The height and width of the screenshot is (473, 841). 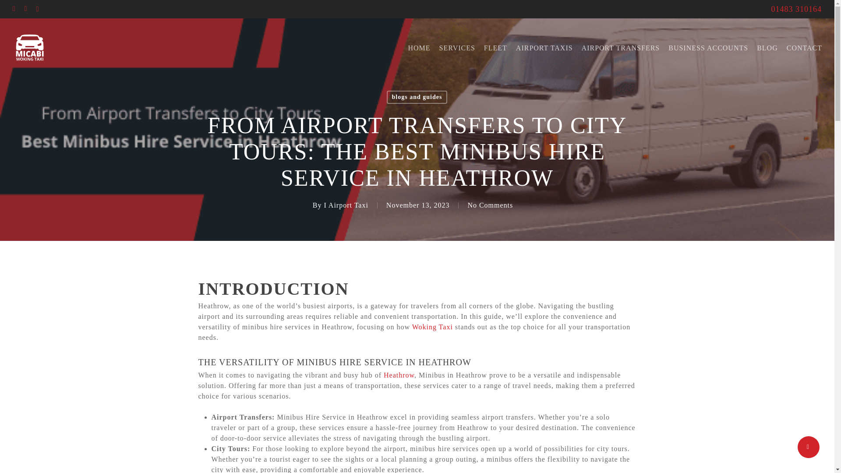 I want to click on 01483 310164, so click(x=796, y=9).